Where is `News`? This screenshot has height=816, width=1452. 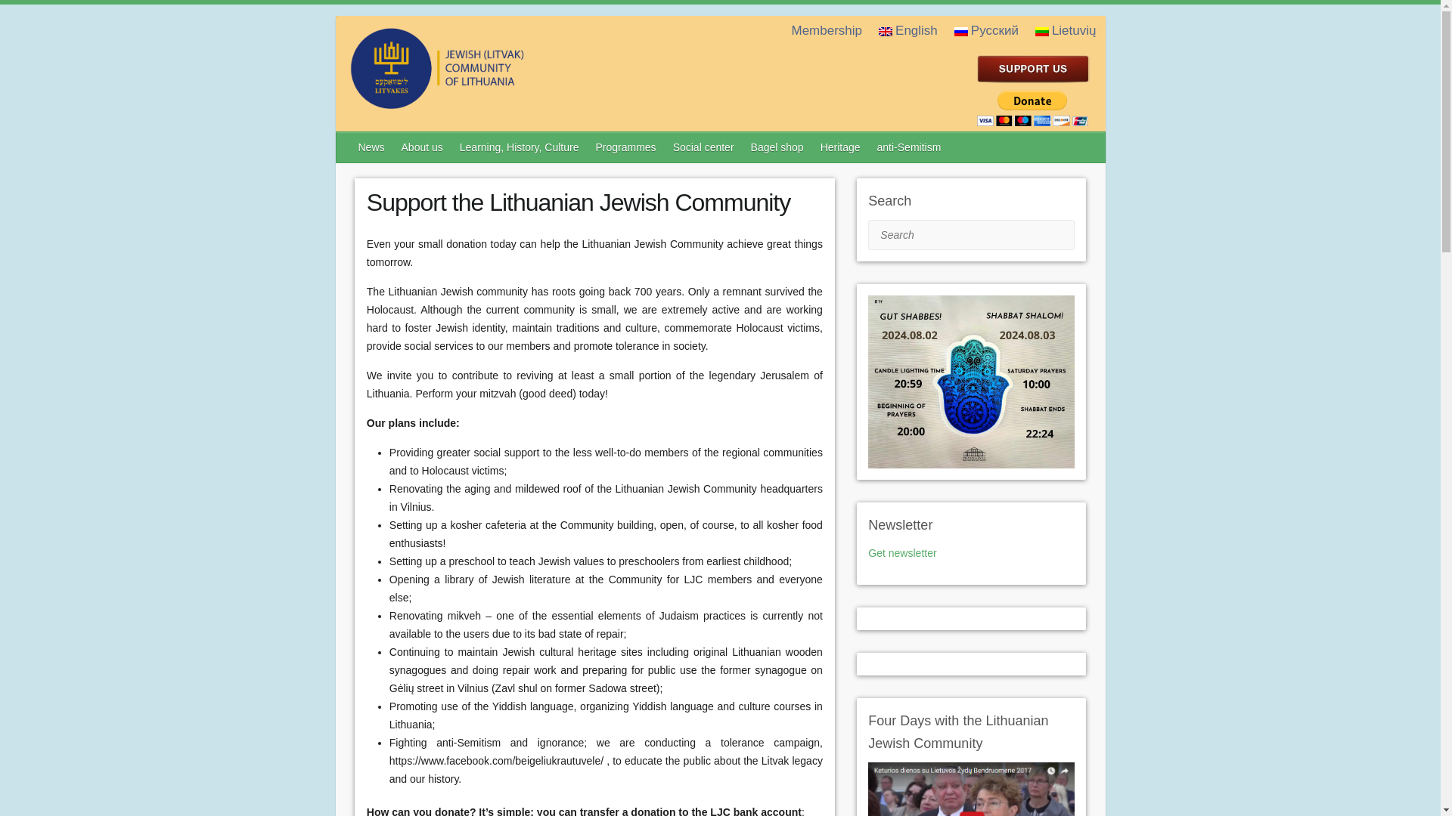 News is located at coordinates (372, 147).